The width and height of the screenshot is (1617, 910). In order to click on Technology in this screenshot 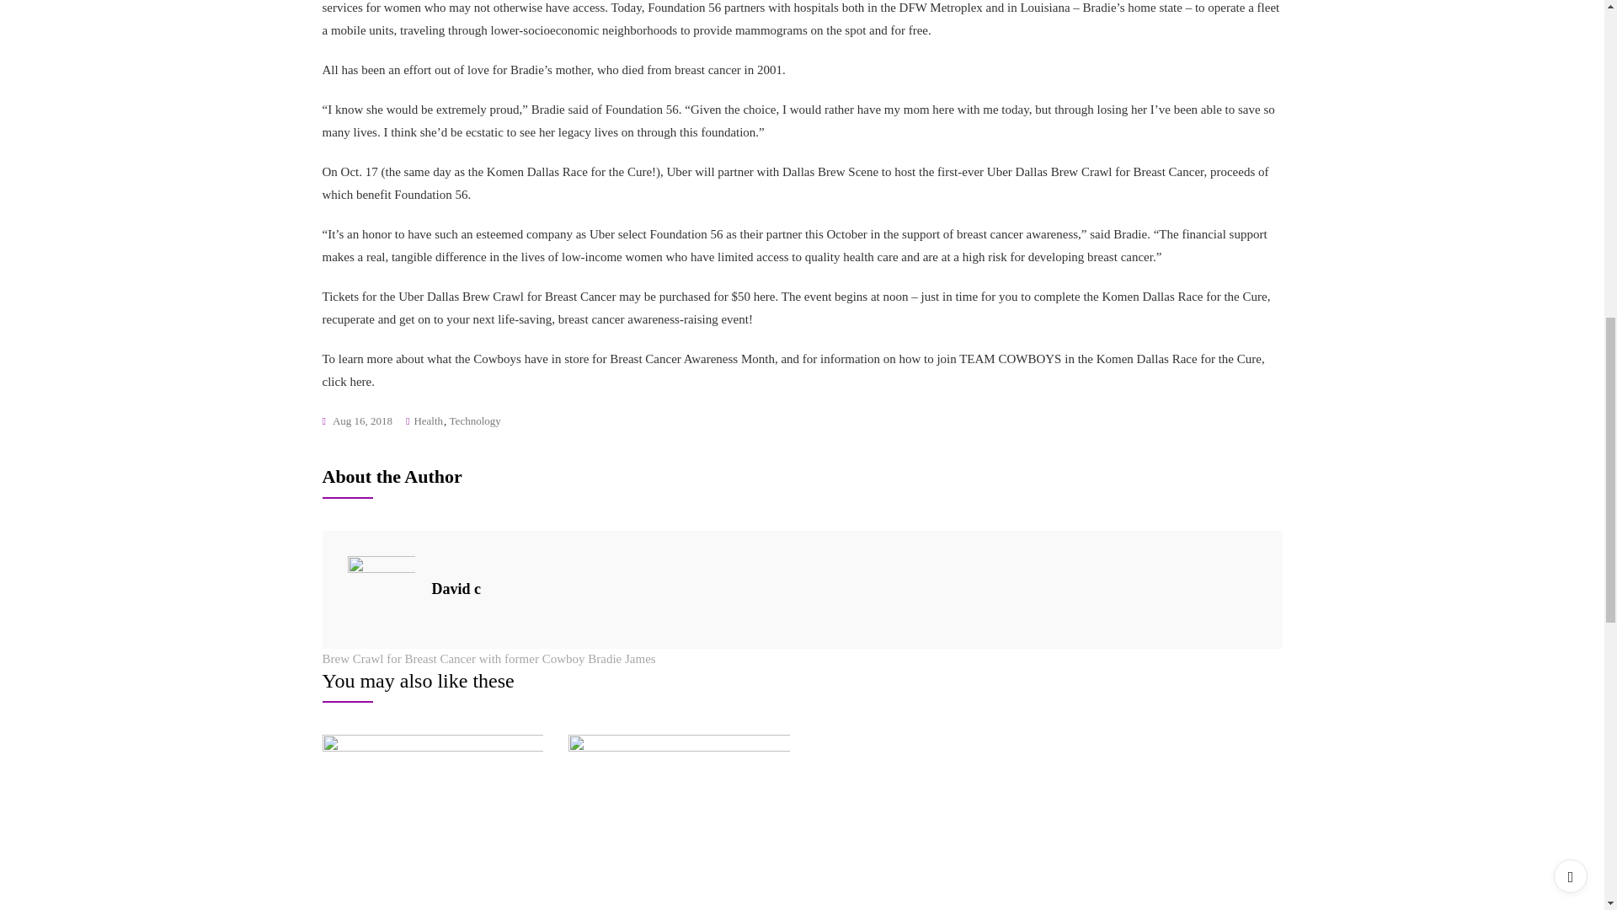, I will do `click(475, 421)`.